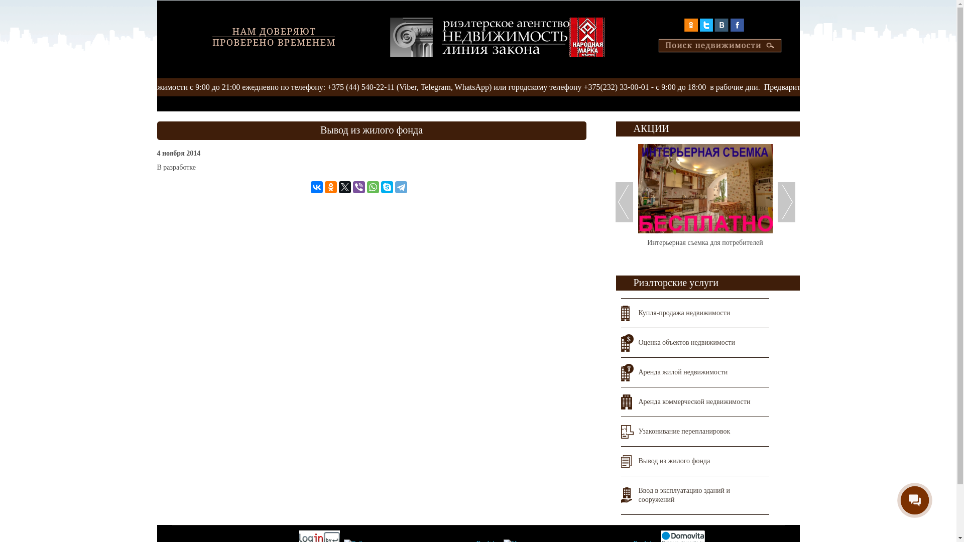  What do you see at coordinates (359, 187) in the screenshot?
I see `Viber` at bounding box center [359, 187].